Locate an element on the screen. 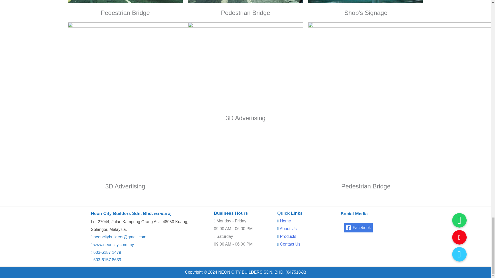 The width and height of the screenshot is (495, 278). 603-6157 1479 is located at coordinates (107, 252).